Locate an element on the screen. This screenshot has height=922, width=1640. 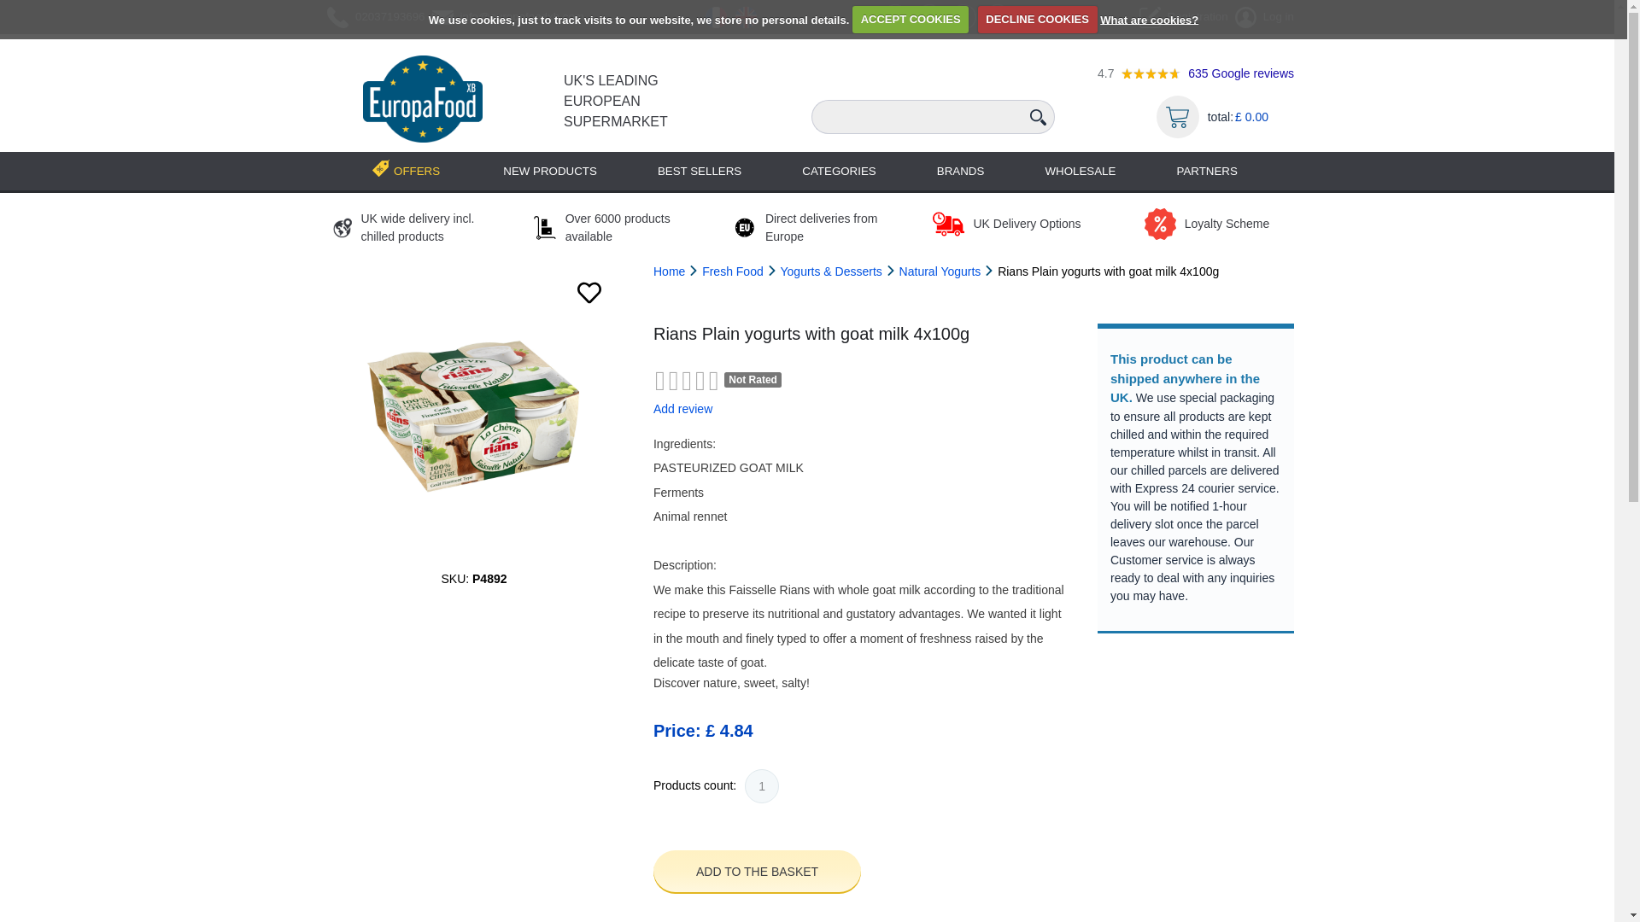
Registration is located at coordinates (1180, 17).